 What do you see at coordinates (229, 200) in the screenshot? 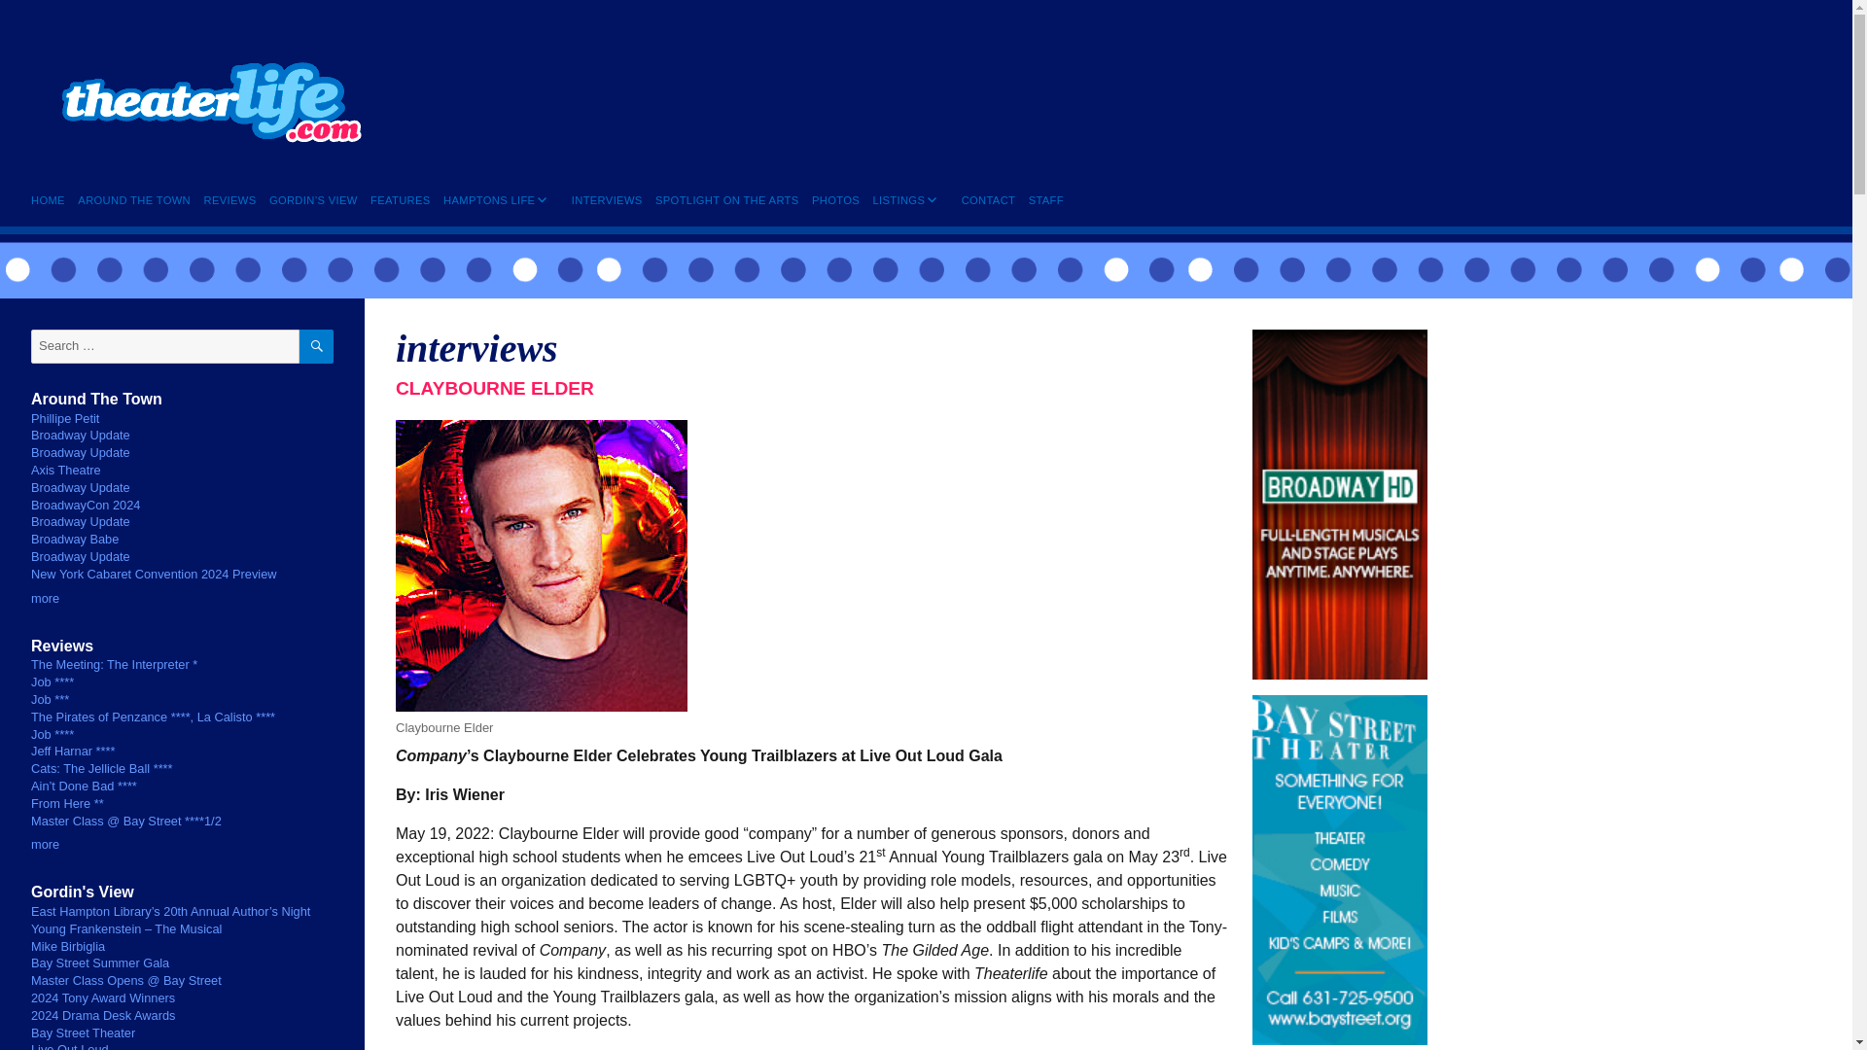
I see `REVIEWS` at bounding box center [229, 200].